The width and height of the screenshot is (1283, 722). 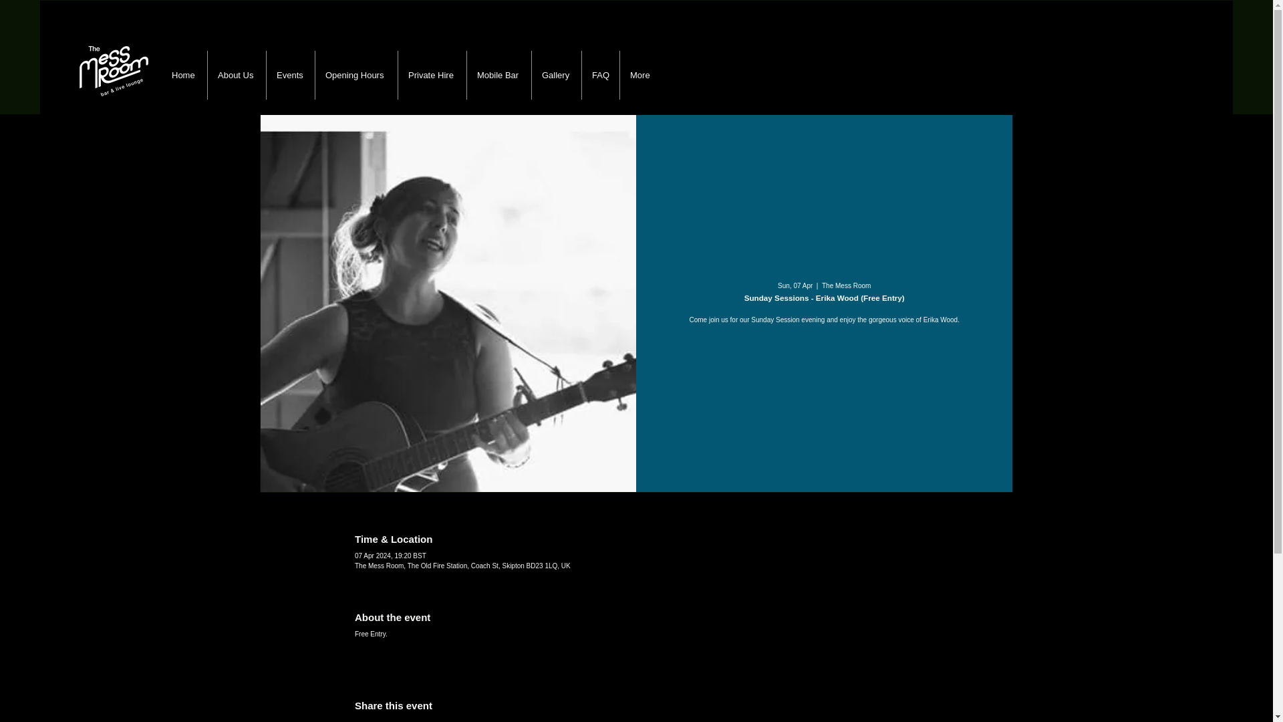 What do you see at coordinates (290, 75) in the screenshot?
I see `Events` at bounding box center [290, 75].